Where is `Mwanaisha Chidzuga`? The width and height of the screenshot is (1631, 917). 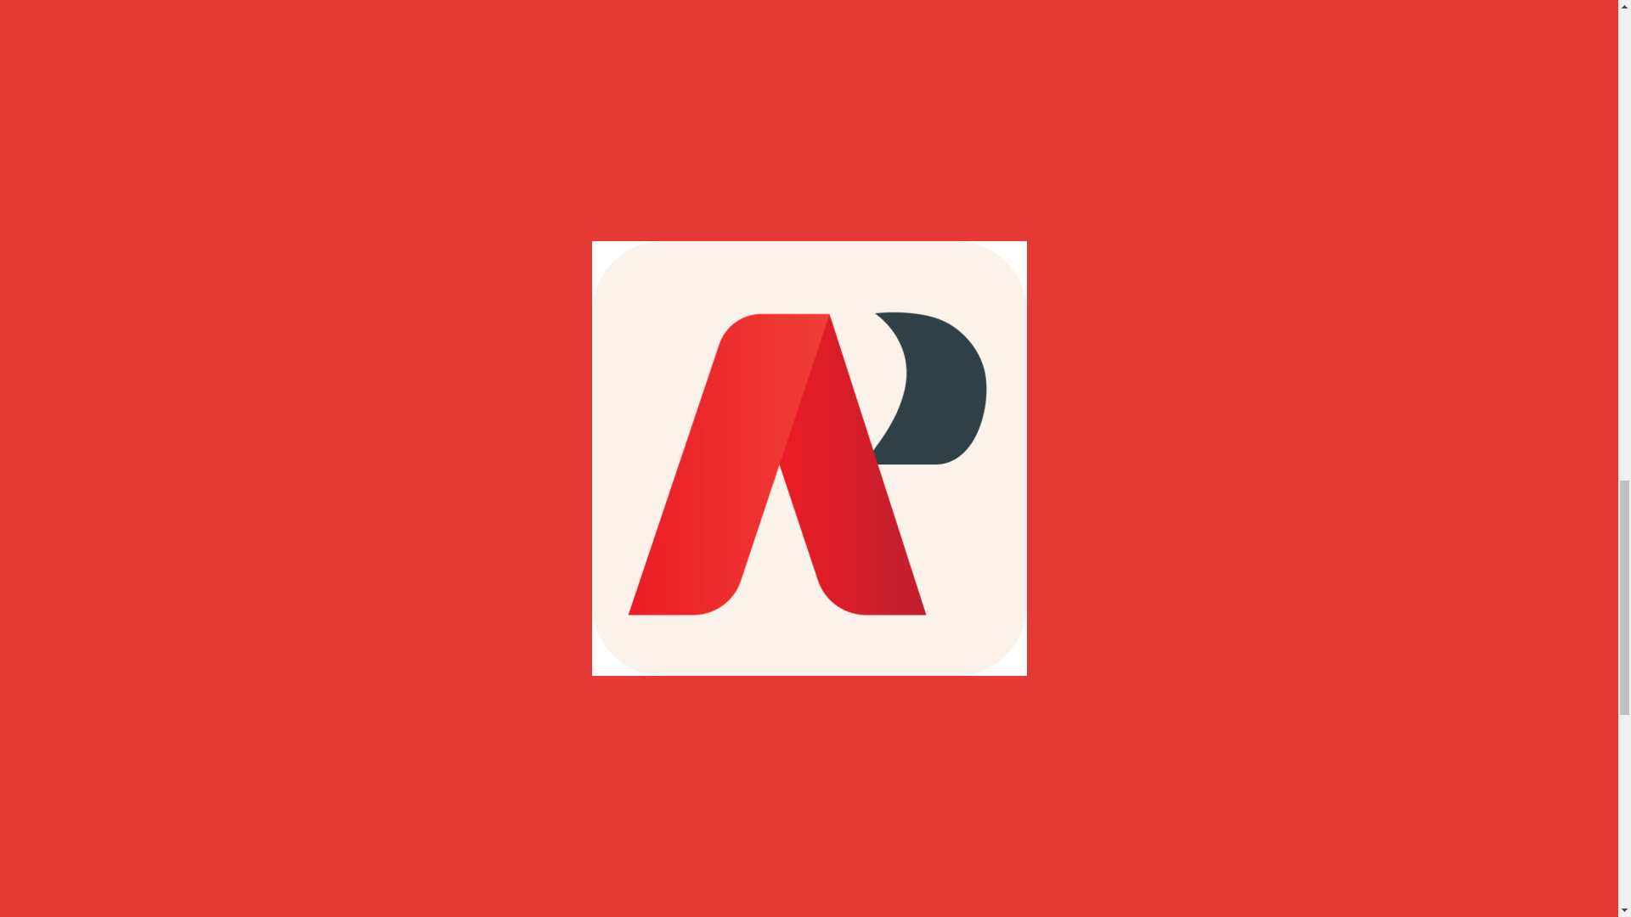 Mwanaisha Chidzuga is located at coordinates (528, 210).